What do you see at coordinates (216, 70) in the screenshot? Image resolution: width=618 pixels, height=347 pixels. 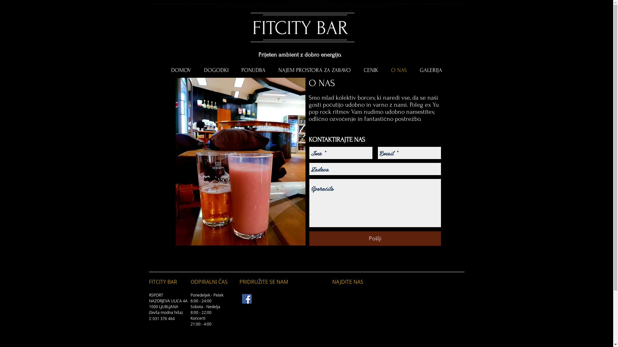 I see `DOGODKI` at bounding box center [216, 70].